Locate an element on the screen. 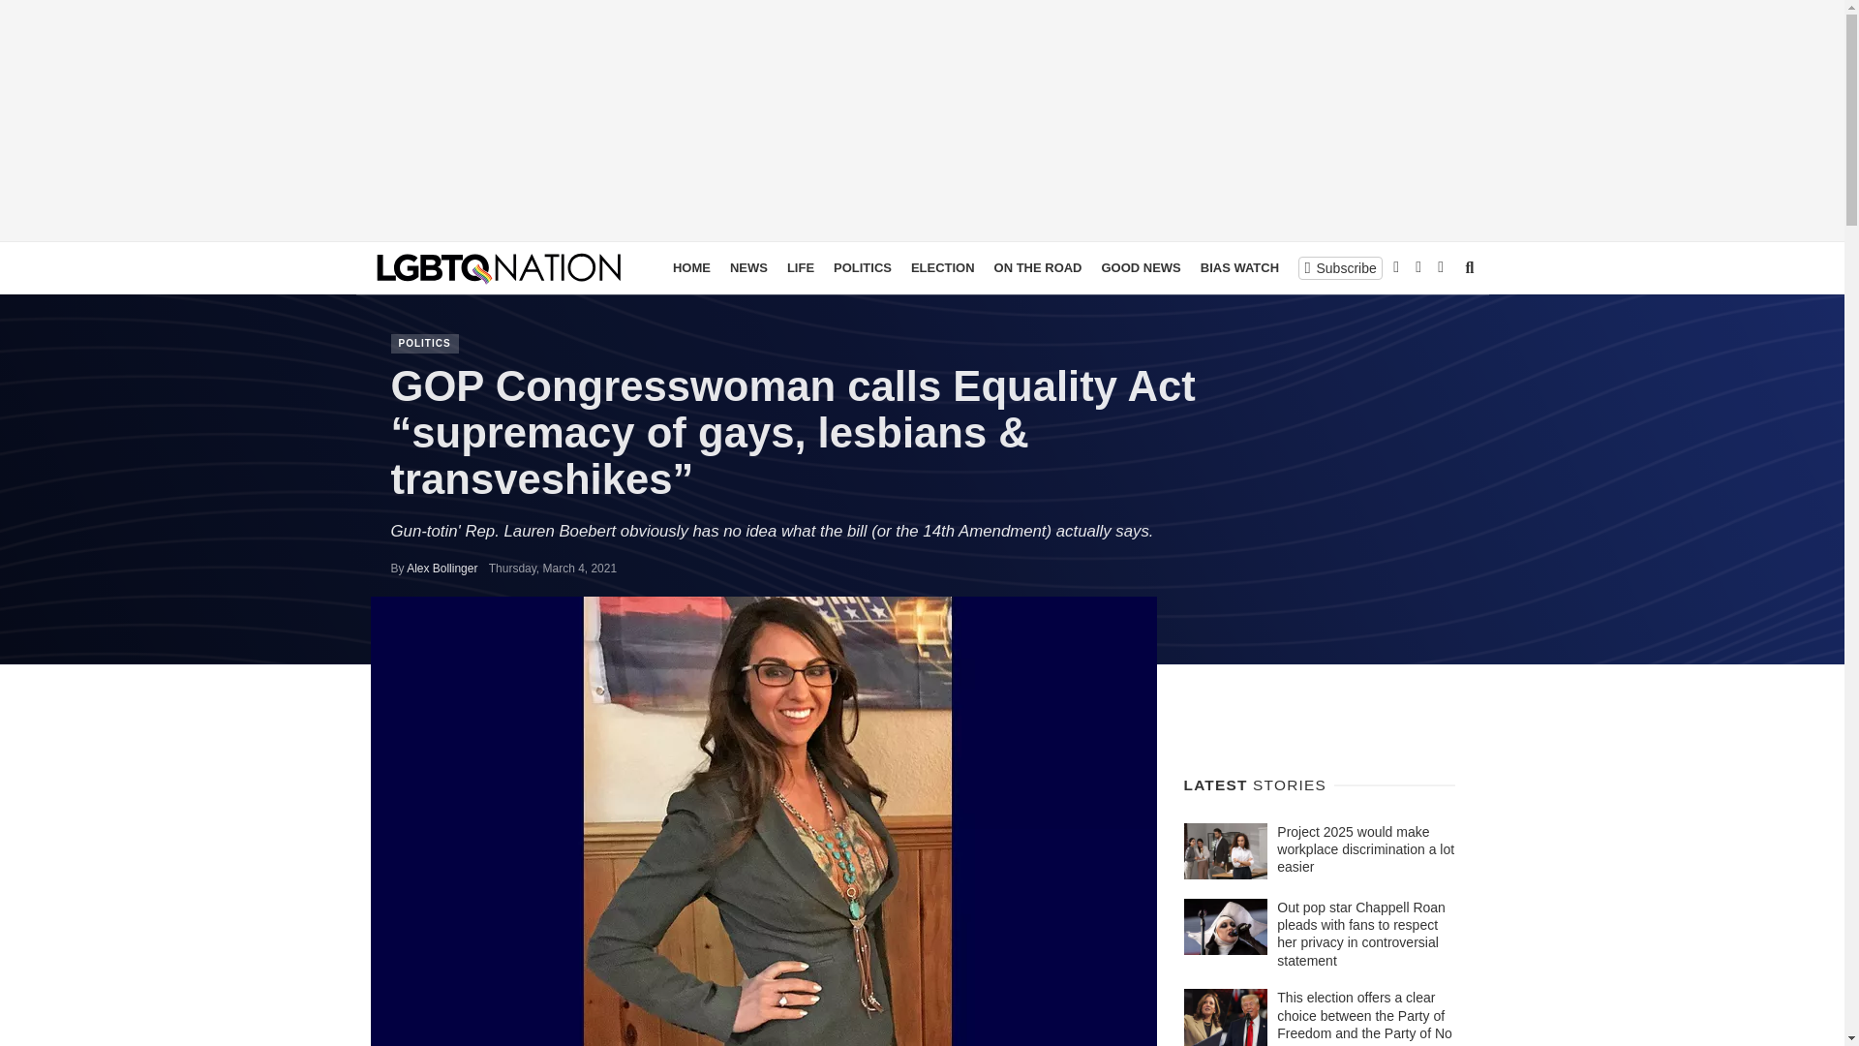  HOME is located at coordinates (691, 267).